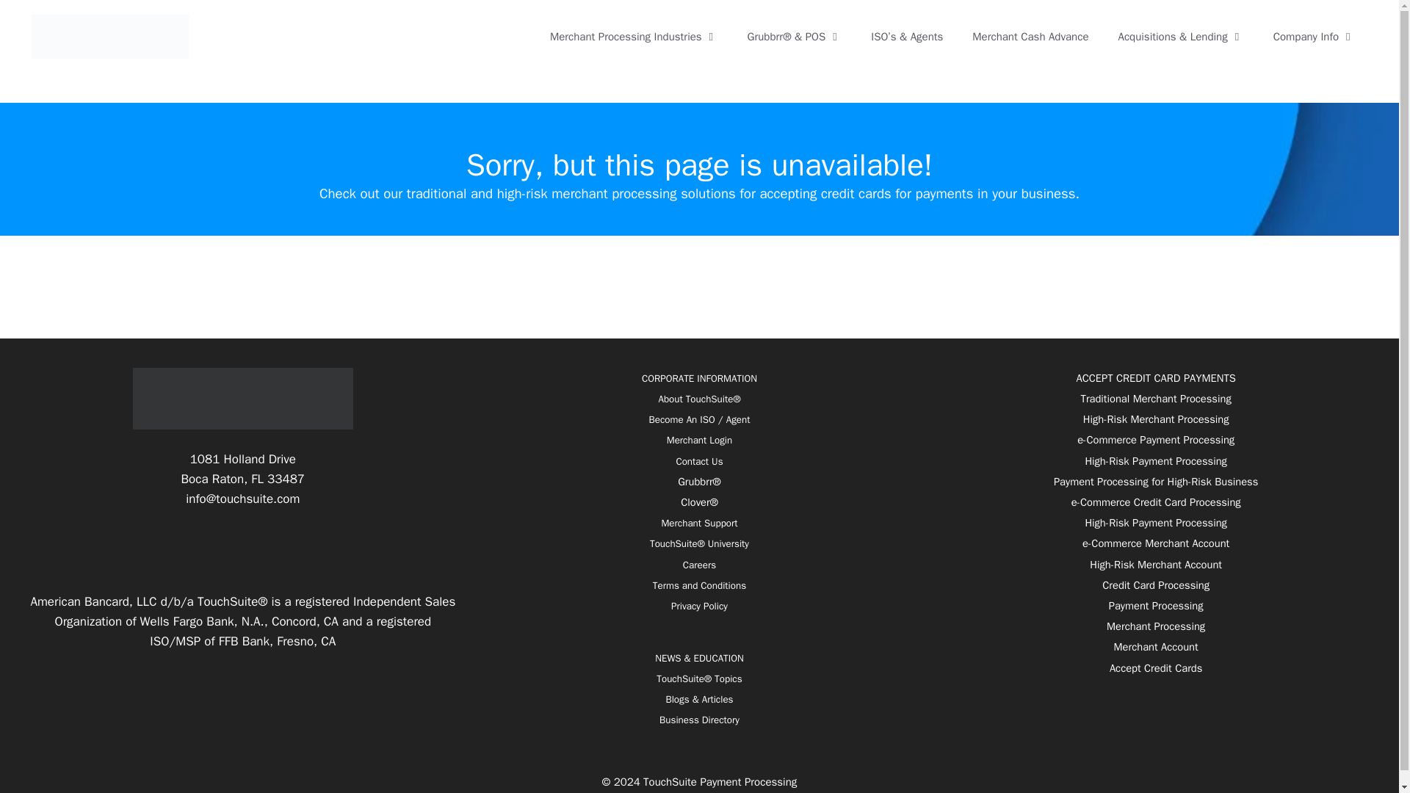 This screenshot has width=1410, height=793. What do you see at coordinates (699, 440) in the screenshot?
I see `Merchant Login` at bounding box center [699, 440].